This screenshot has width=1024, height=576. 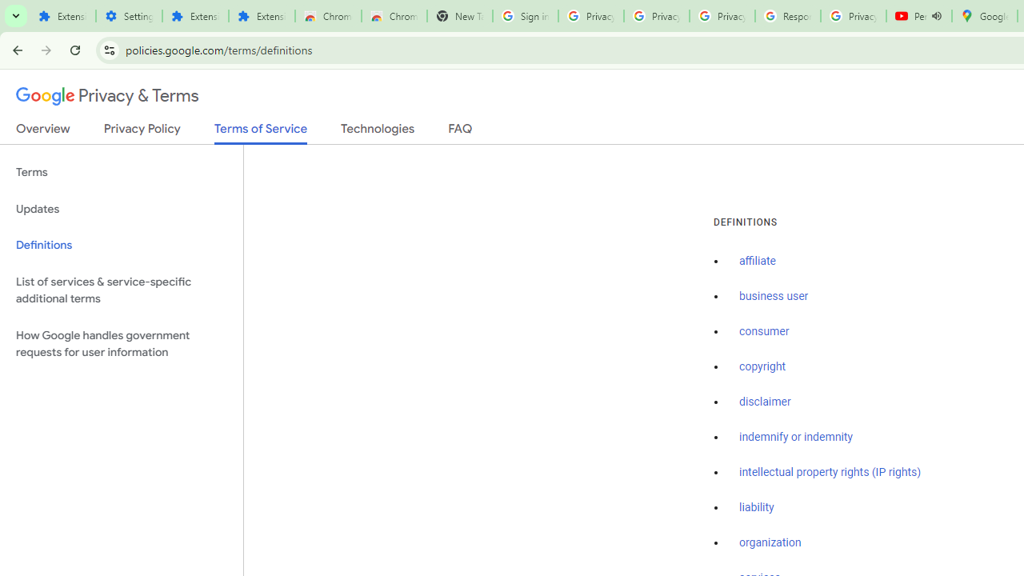 I want to click on copyright, so click(x=762, y=367).